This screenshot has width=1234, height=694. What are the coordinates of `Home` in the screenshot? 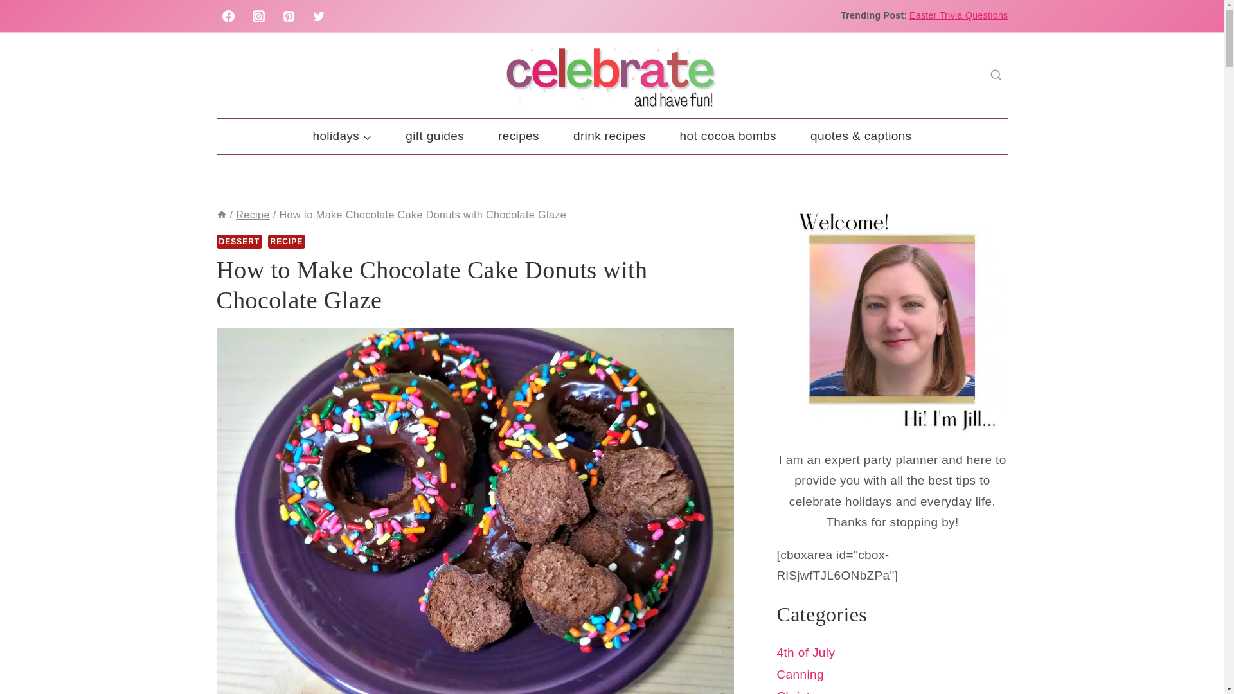 It's located at (221, 215).